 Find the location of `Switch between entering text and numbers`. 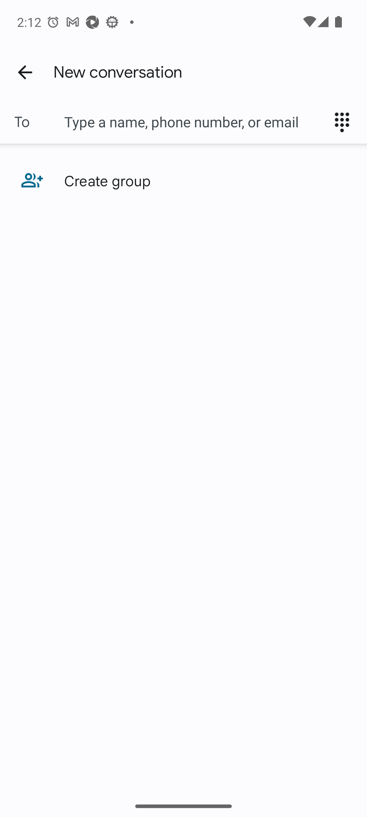

Switch between entering text and numbers is located at coordinates (345, 122).